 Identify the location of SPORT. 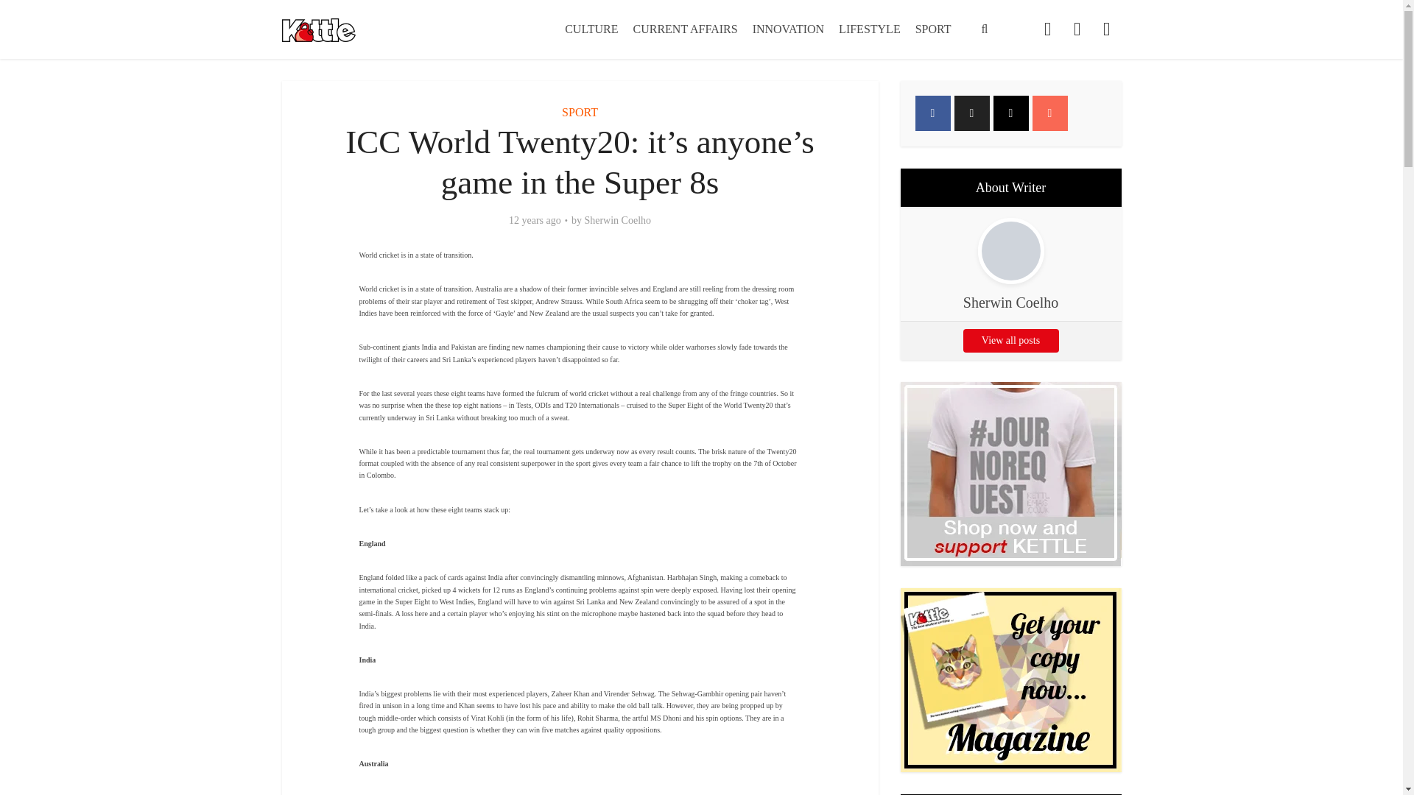
(580, 112).